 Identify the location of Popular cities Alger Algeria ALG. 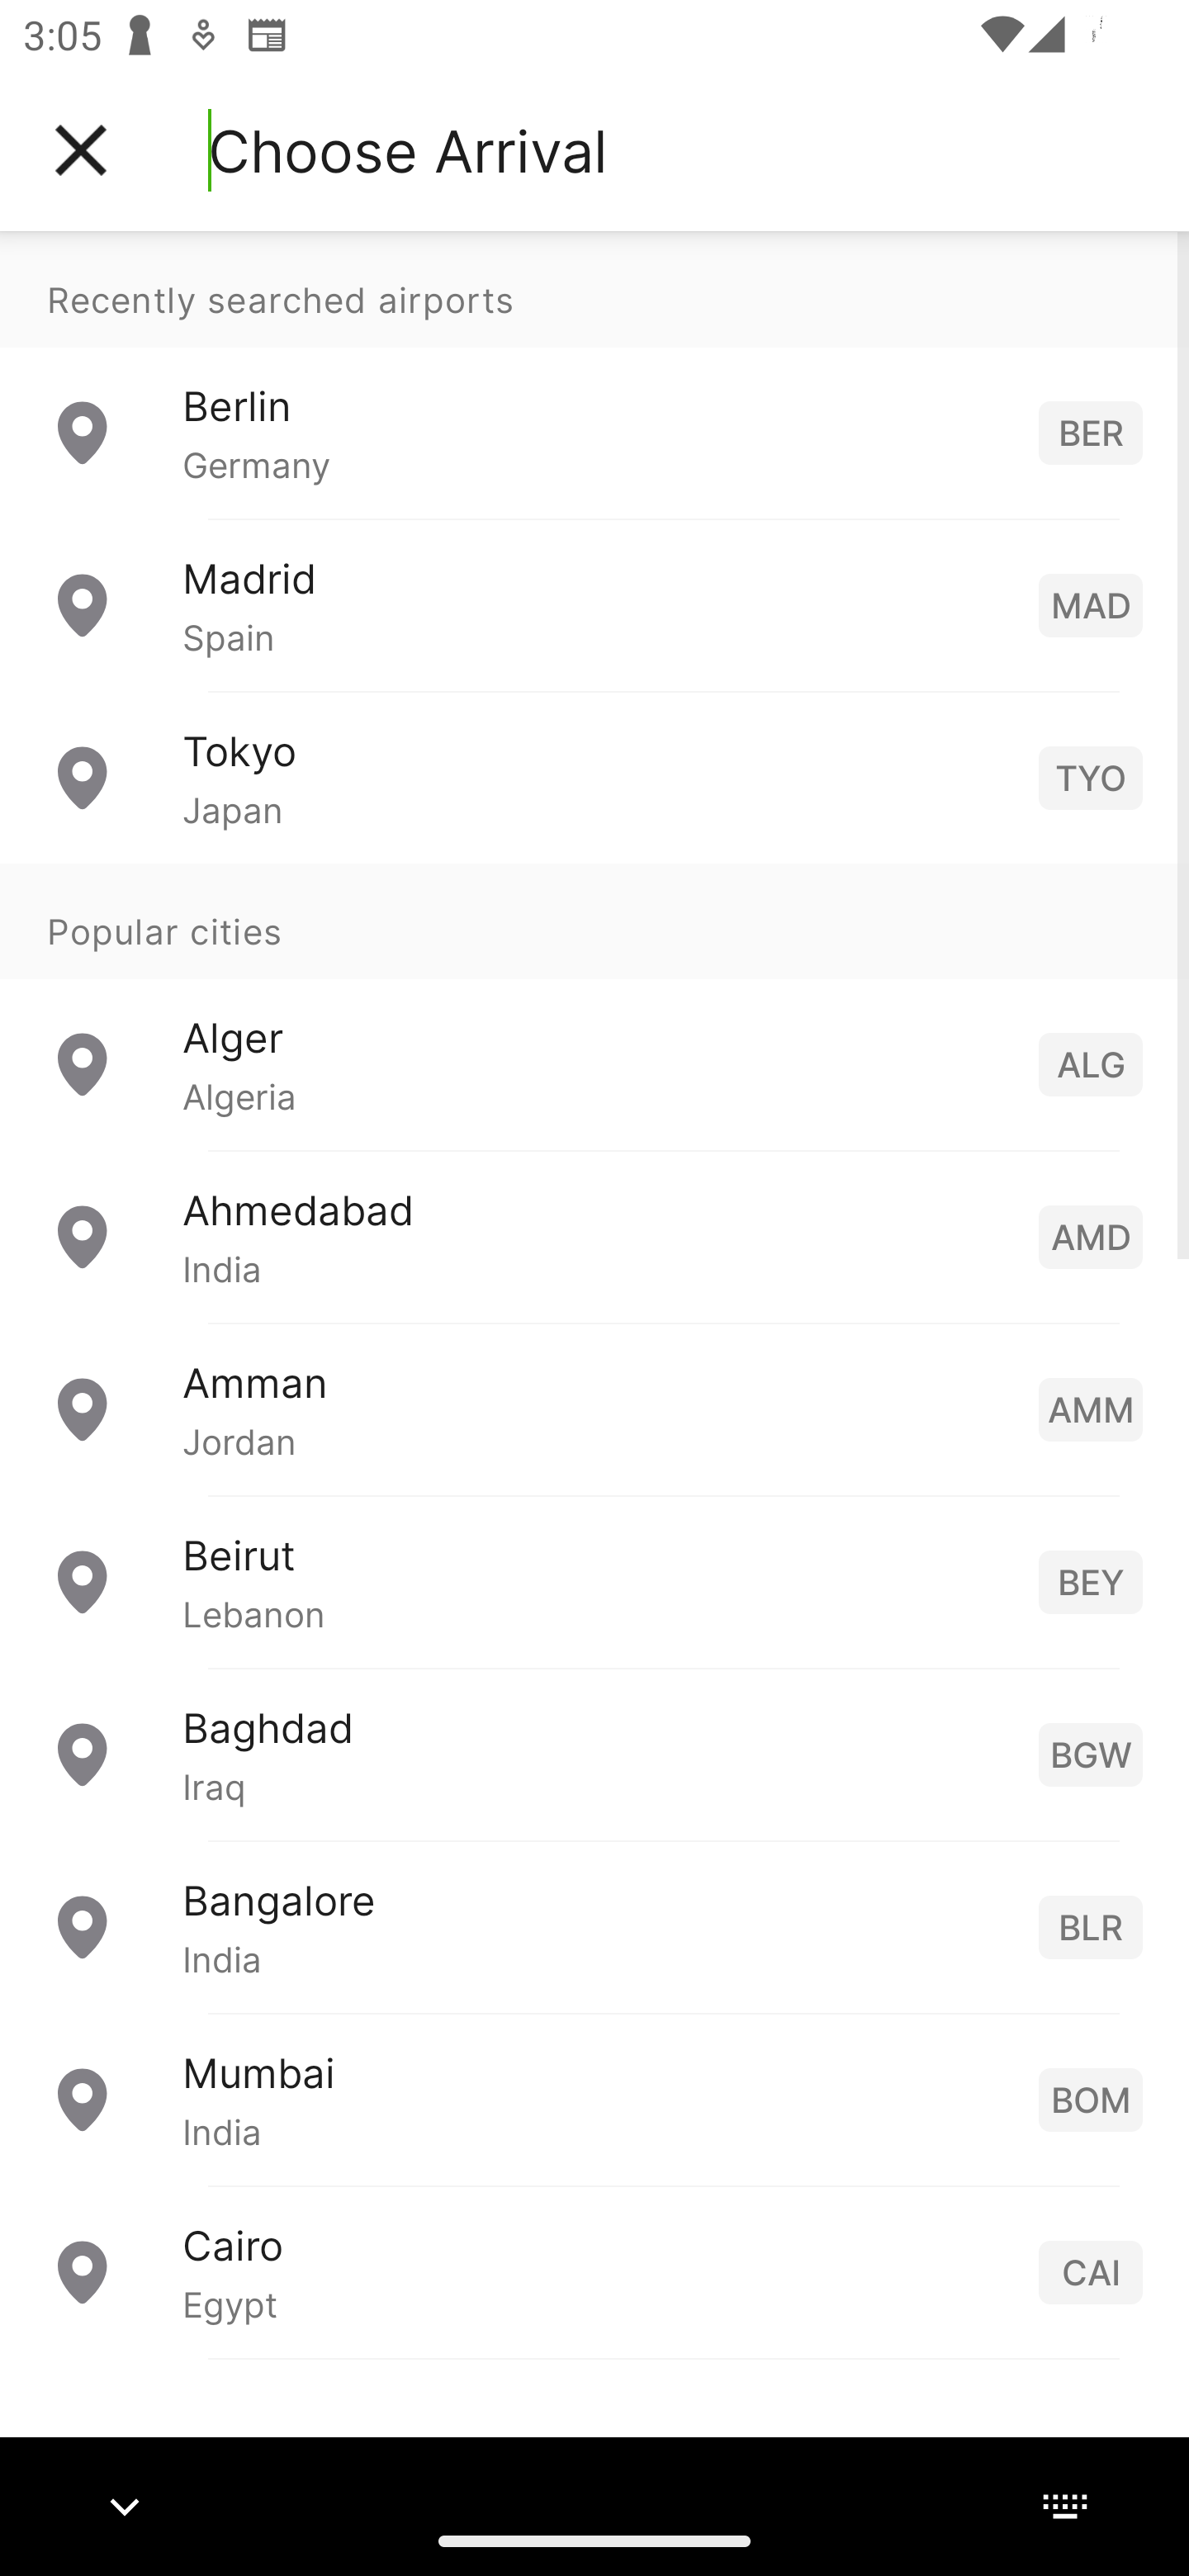
(594, 1006).